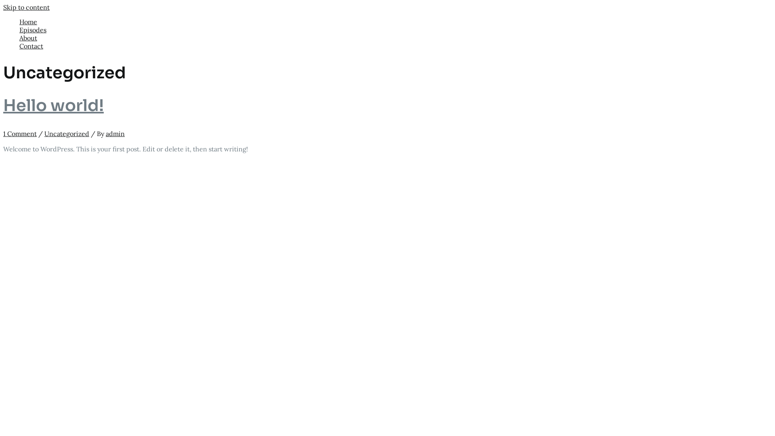 The height and width of the screenshot is (436, 775). Describe the element at coordinates (396, 38) in the screenshot. I see `About` at that location.